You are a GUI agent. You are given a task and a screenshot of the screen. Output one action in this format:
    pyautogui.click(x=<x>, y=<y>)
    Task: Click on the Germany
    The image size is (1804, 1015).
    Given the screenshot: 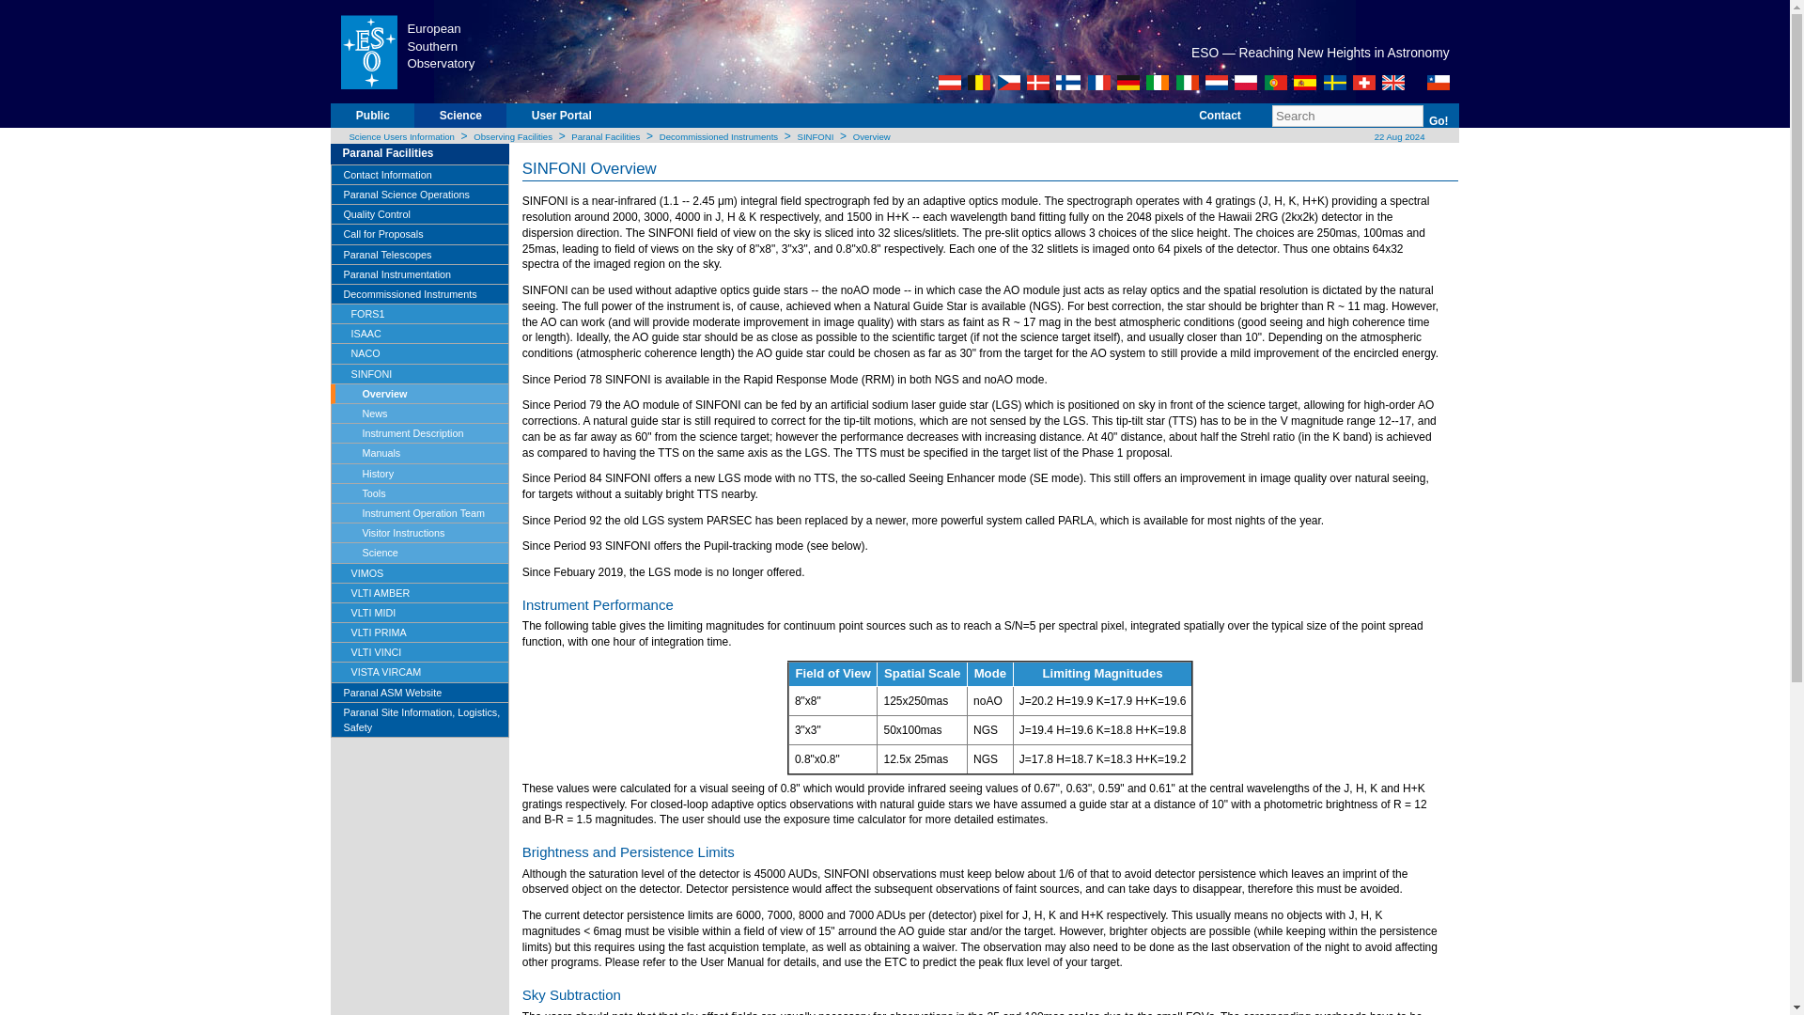 What is the action you would take?
    pyautogui.click(x=1127, y=83)
    